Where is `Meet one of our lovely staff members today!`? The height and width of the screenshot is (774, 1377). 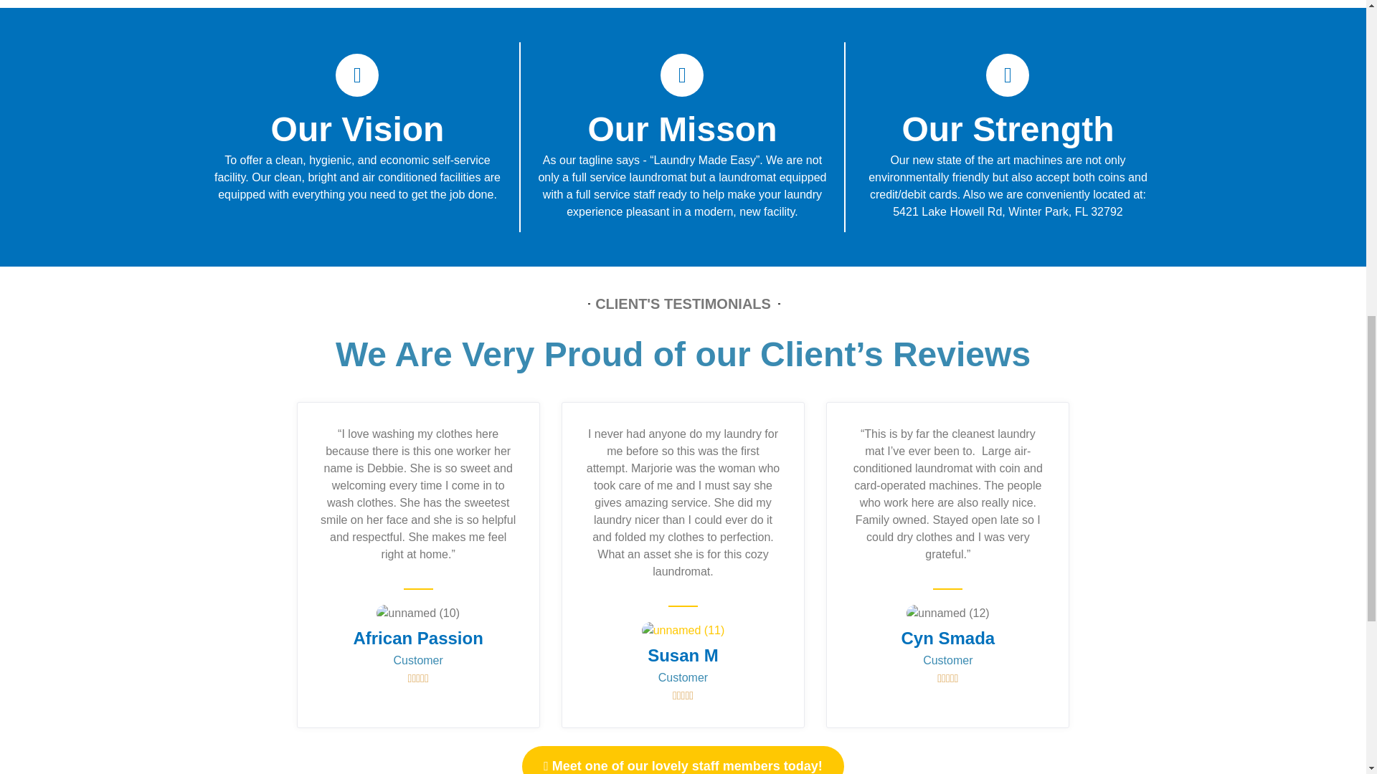
Meet one of our lovely staff members today! is located at coordinates (683, 760).